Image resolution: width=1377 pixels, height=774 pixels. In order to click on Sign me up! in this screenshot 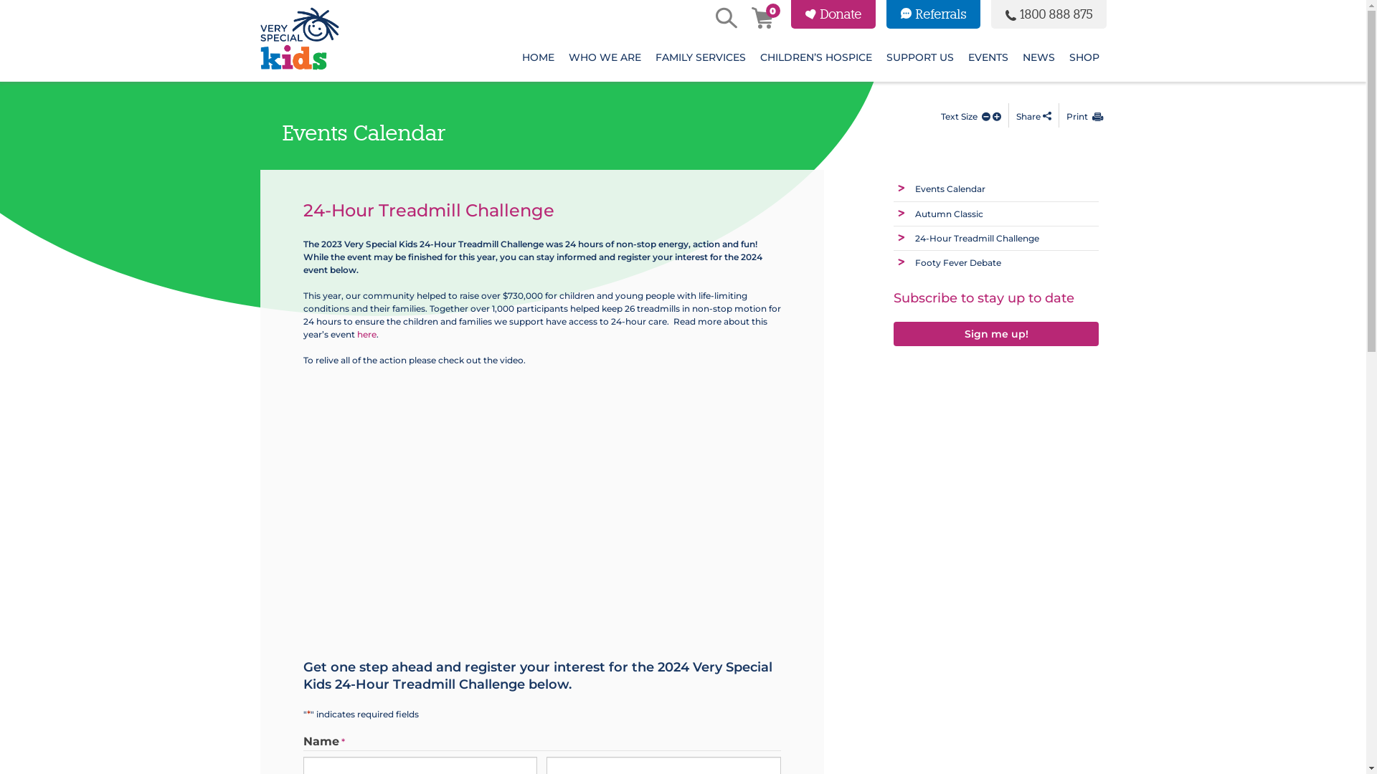, I will do `click(997, 333)`.